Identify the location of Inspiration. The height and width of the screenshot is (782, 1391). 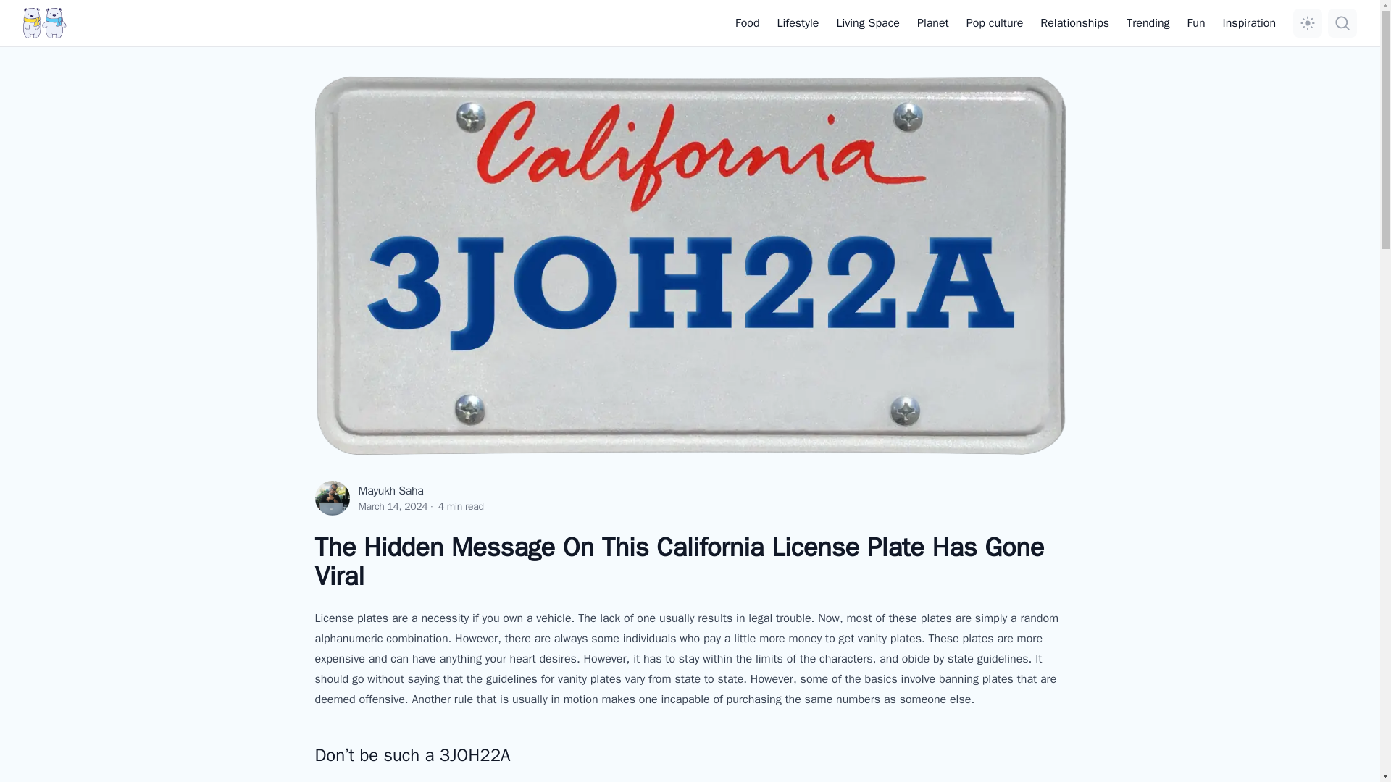
(1249, 23).